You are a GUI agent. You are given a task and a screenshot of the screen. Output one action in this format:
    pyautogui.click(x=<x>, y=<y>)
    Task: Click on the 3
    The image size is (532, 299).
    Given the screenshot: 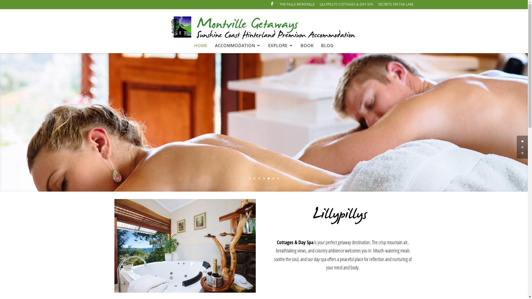 What is the action you would take?
    pyautogui.click(x=259, y=178)
    